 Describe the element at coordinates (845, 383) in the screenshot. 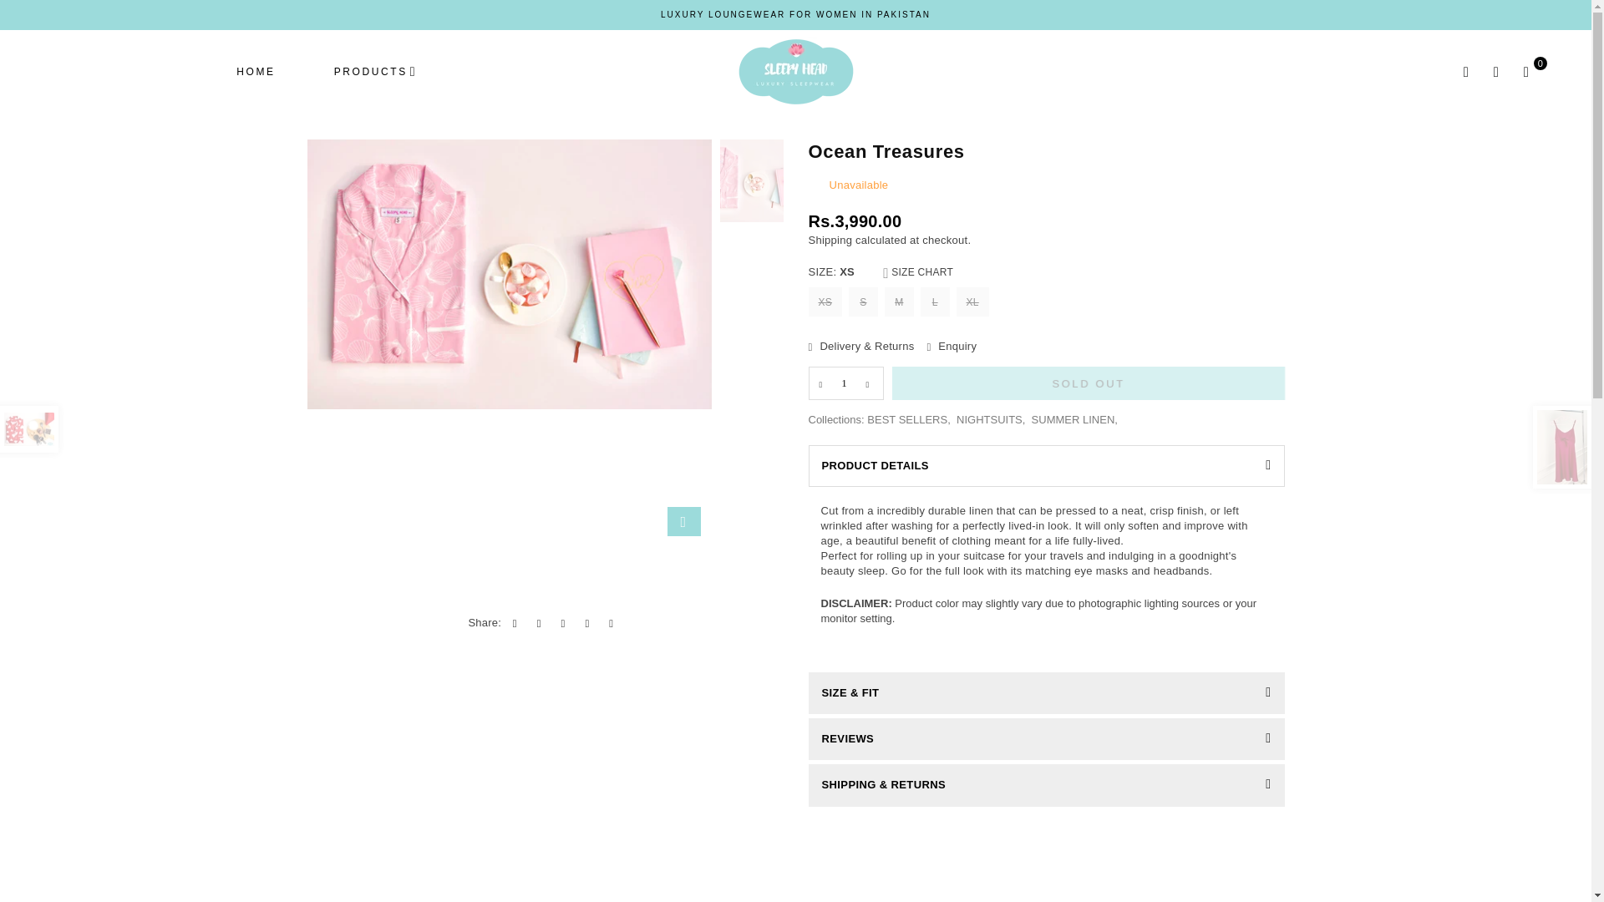

I see `Quantity` at that location.